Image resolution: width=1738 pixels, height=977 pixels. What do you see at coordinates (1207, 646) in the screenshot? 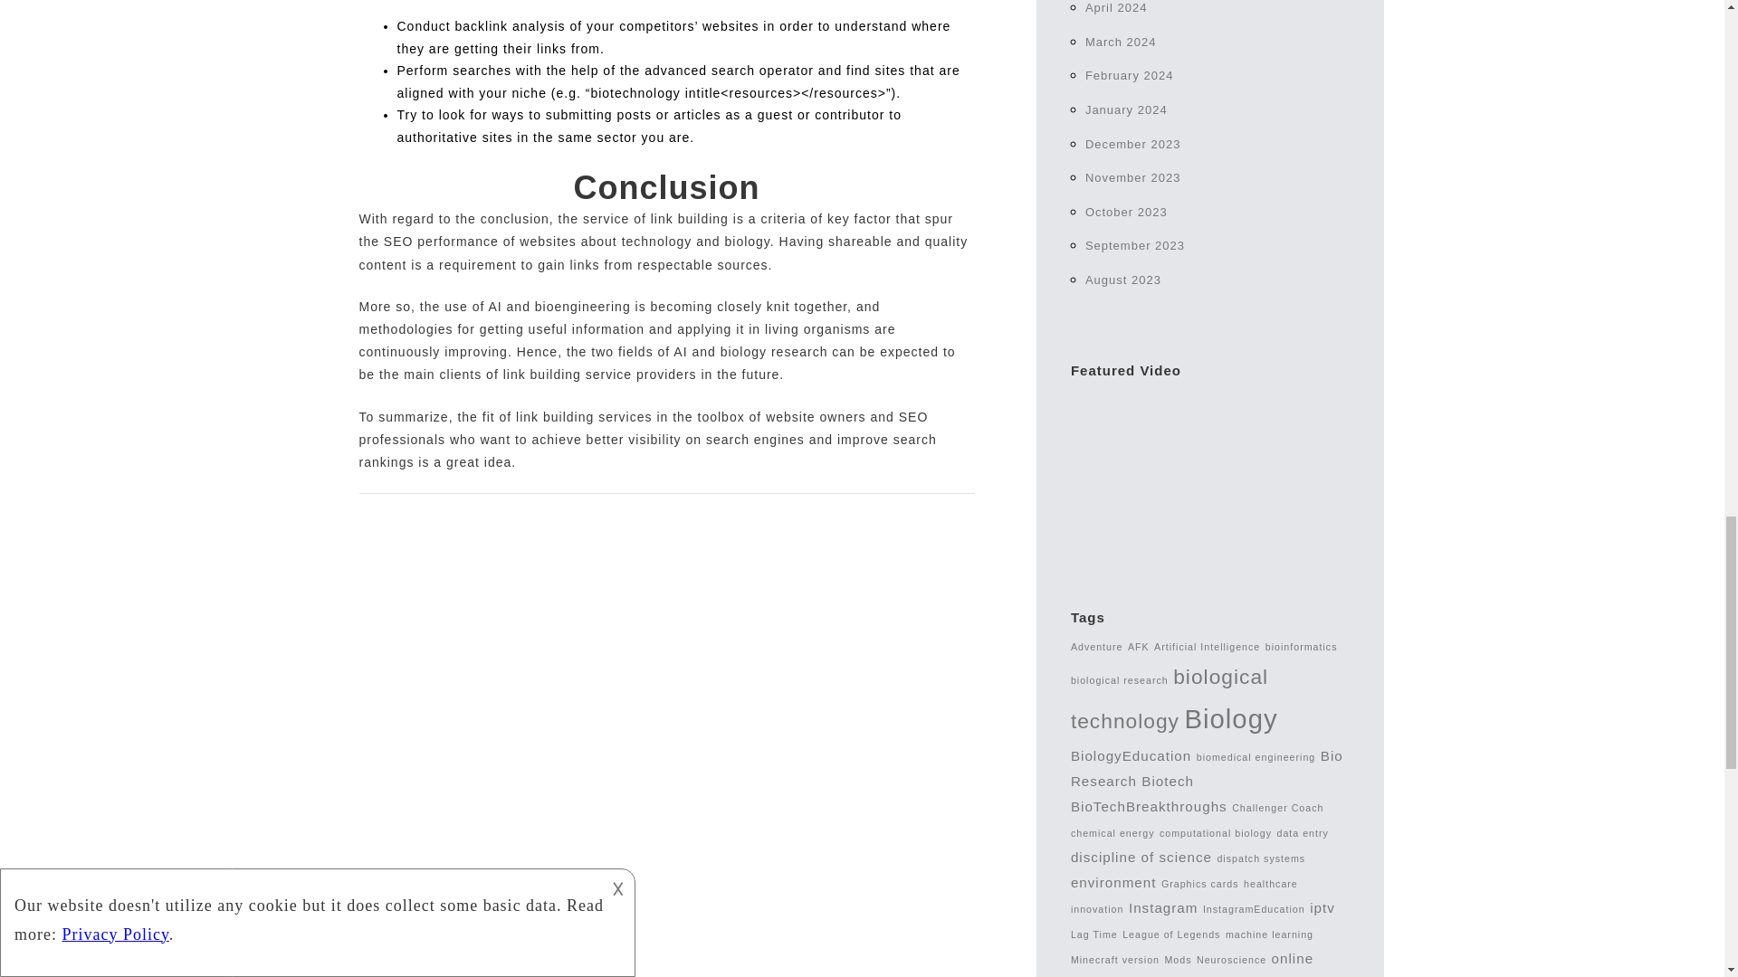
I see `Artificial Intelligence` at bounding box center [1207, 646].